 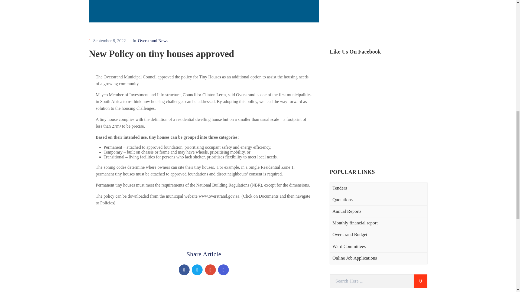 I want to click on Linkedin, so click(x=223, y=270).